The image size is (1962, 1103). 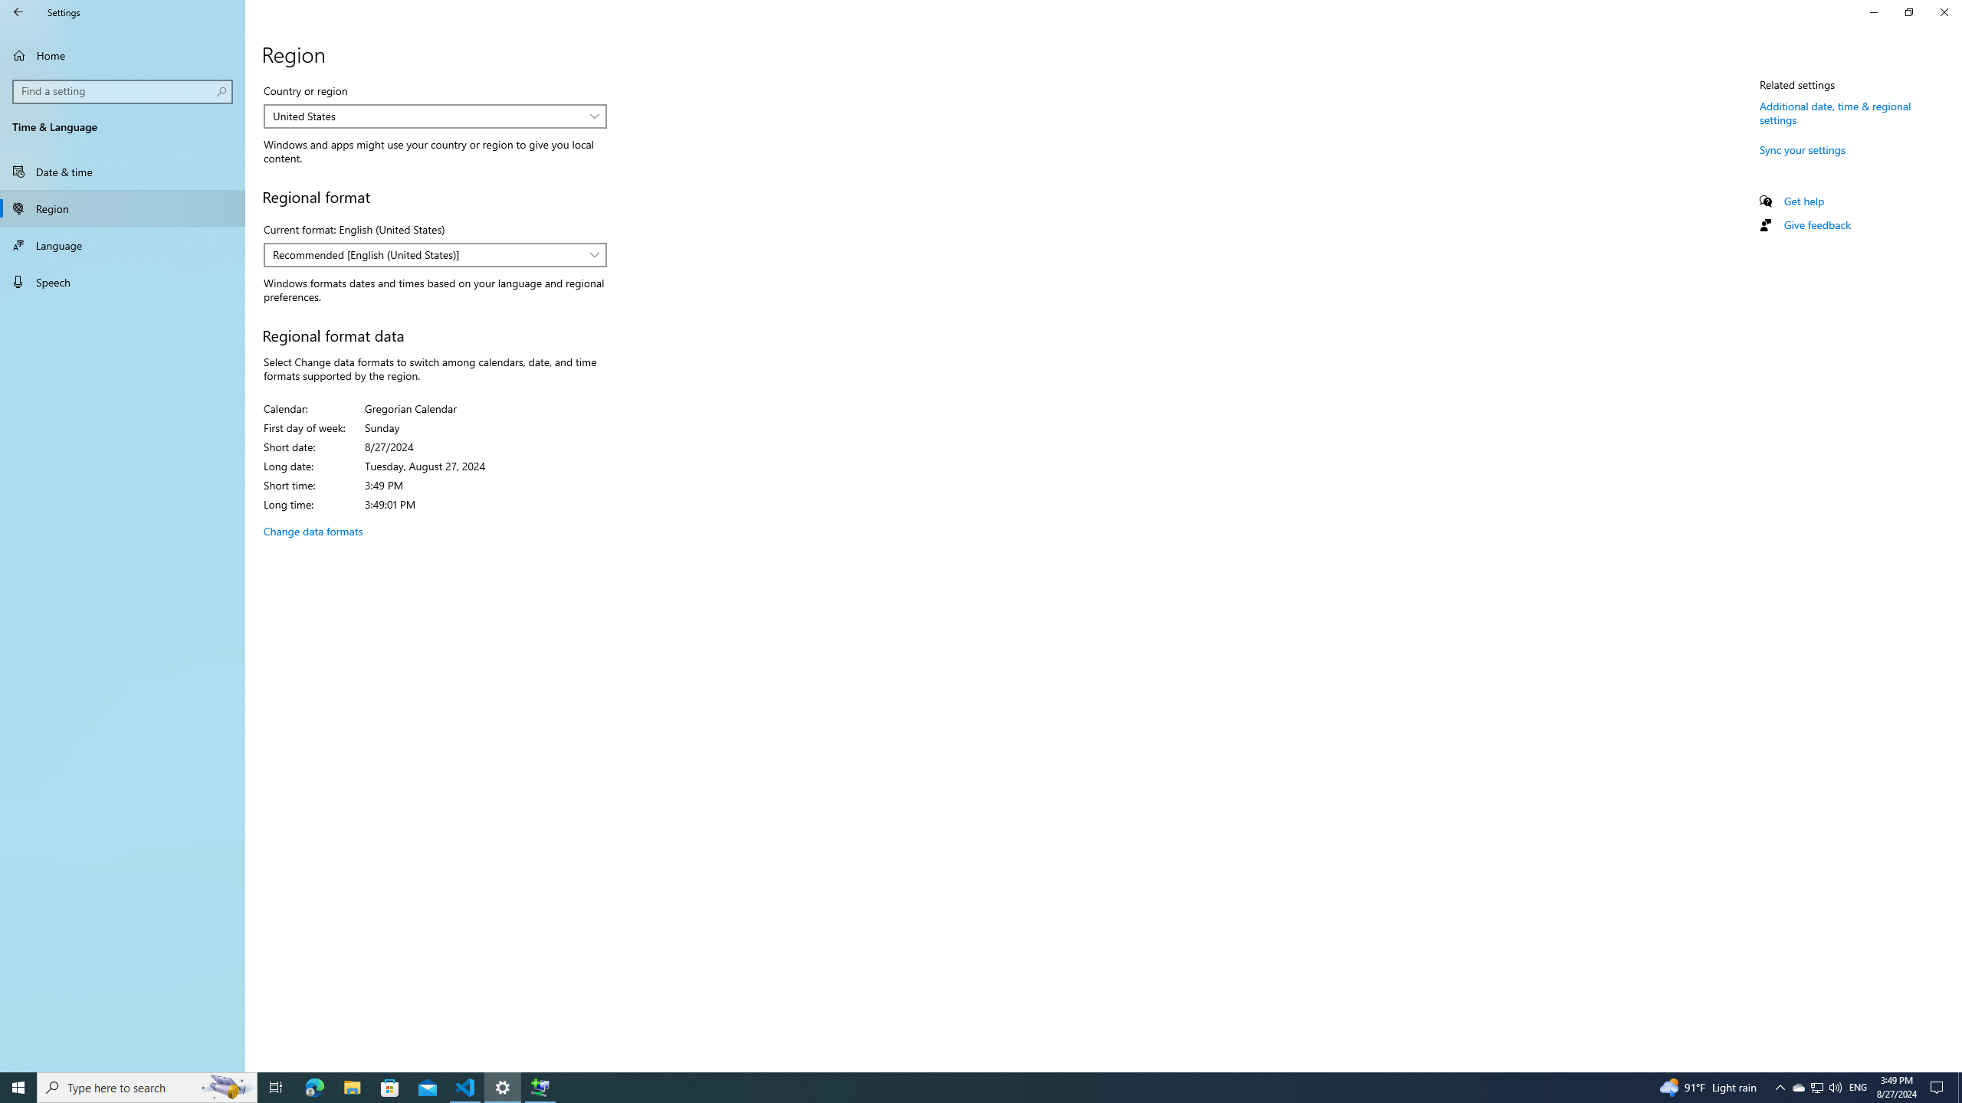 What do you see at coordinates (1835, 112) in the screenshot?
I see `Additional date, time & regional settings` at bounding box center [1835, 112].